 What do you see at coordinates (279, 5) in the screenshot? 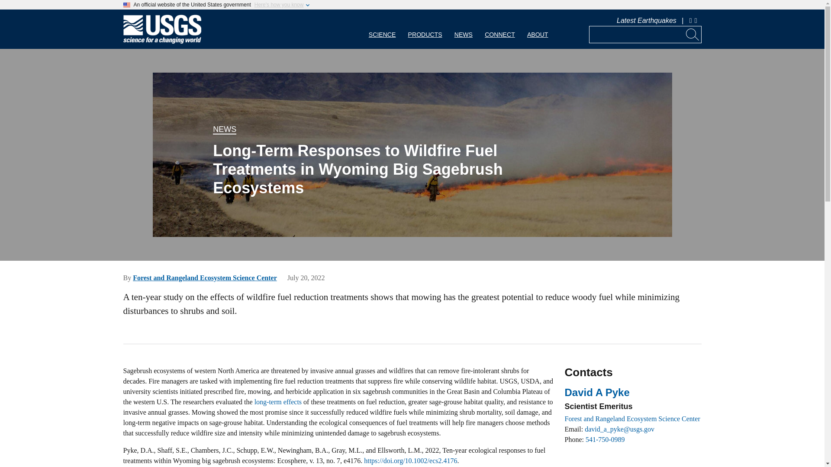
I see `Here's how you know` at bounding box center [279, 5].